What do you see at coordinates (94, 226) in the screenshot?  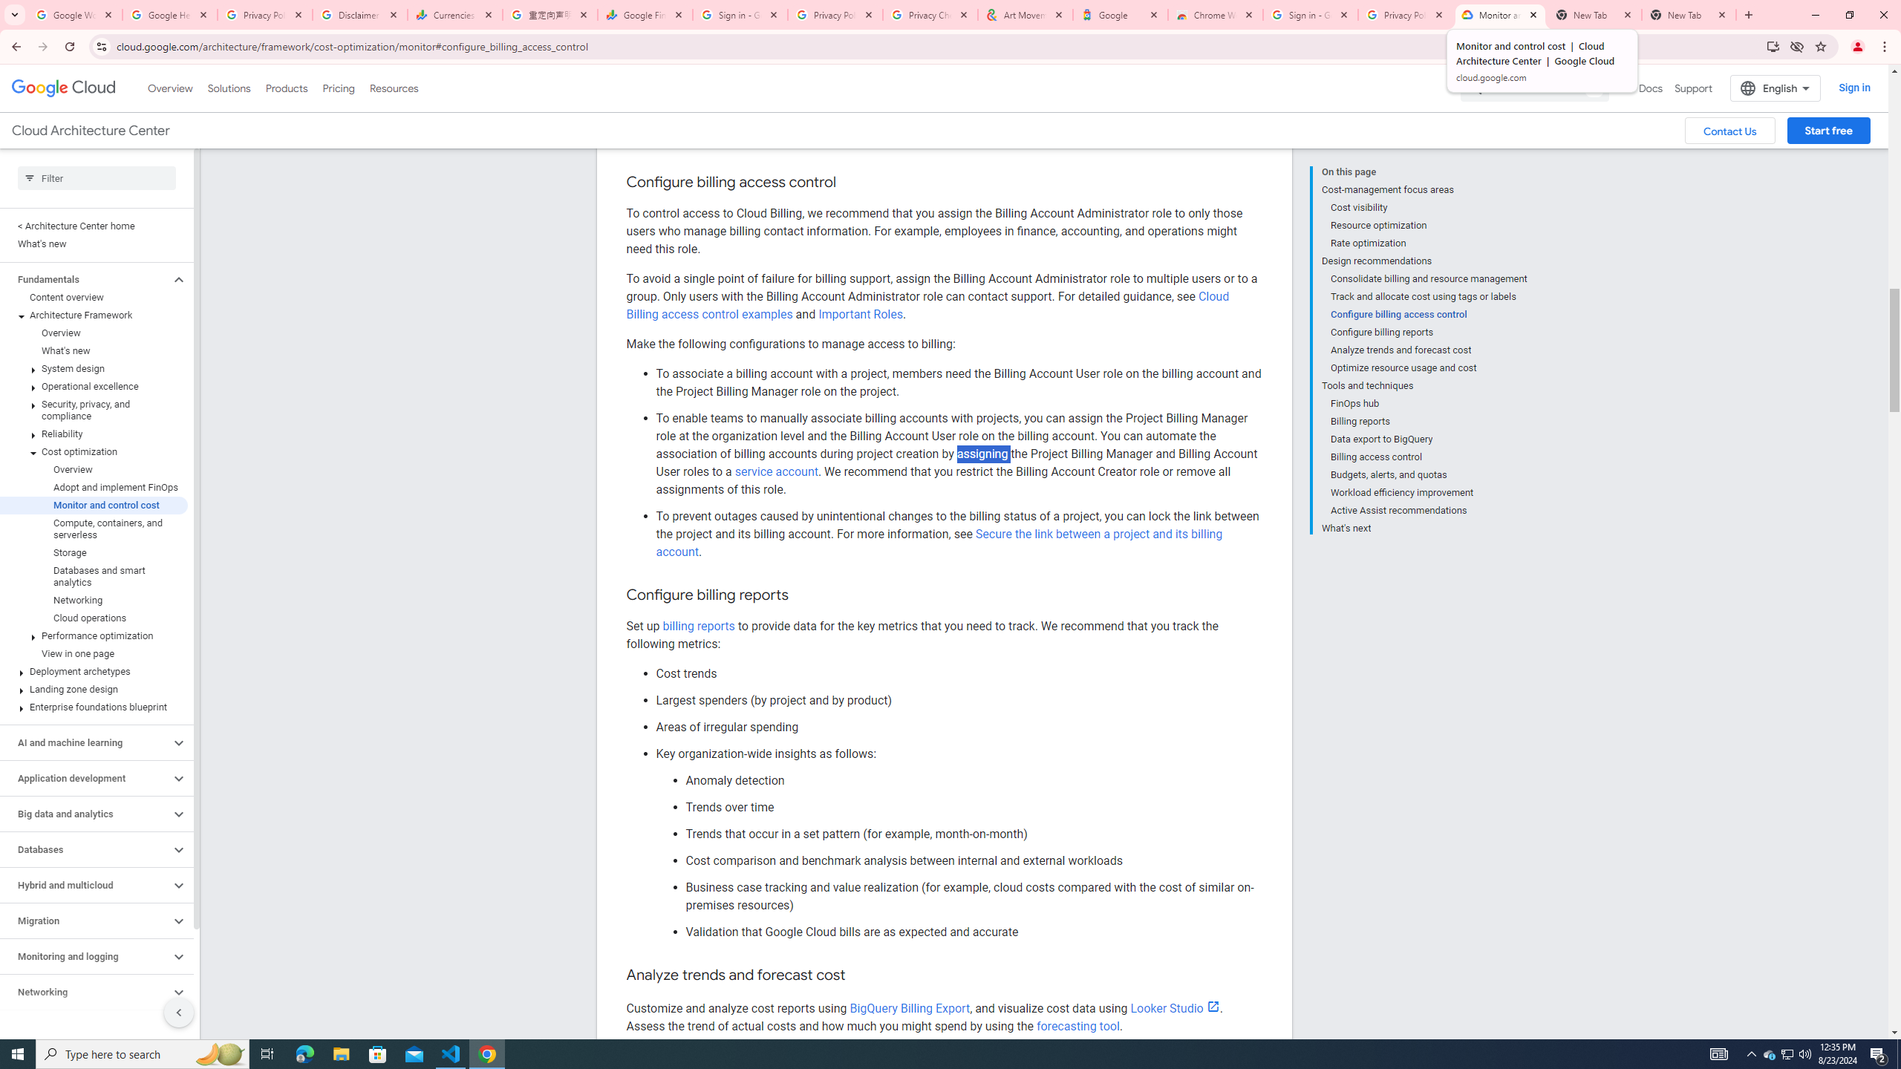 I see `< Architecture Center home` at bounding box center [94, 226].